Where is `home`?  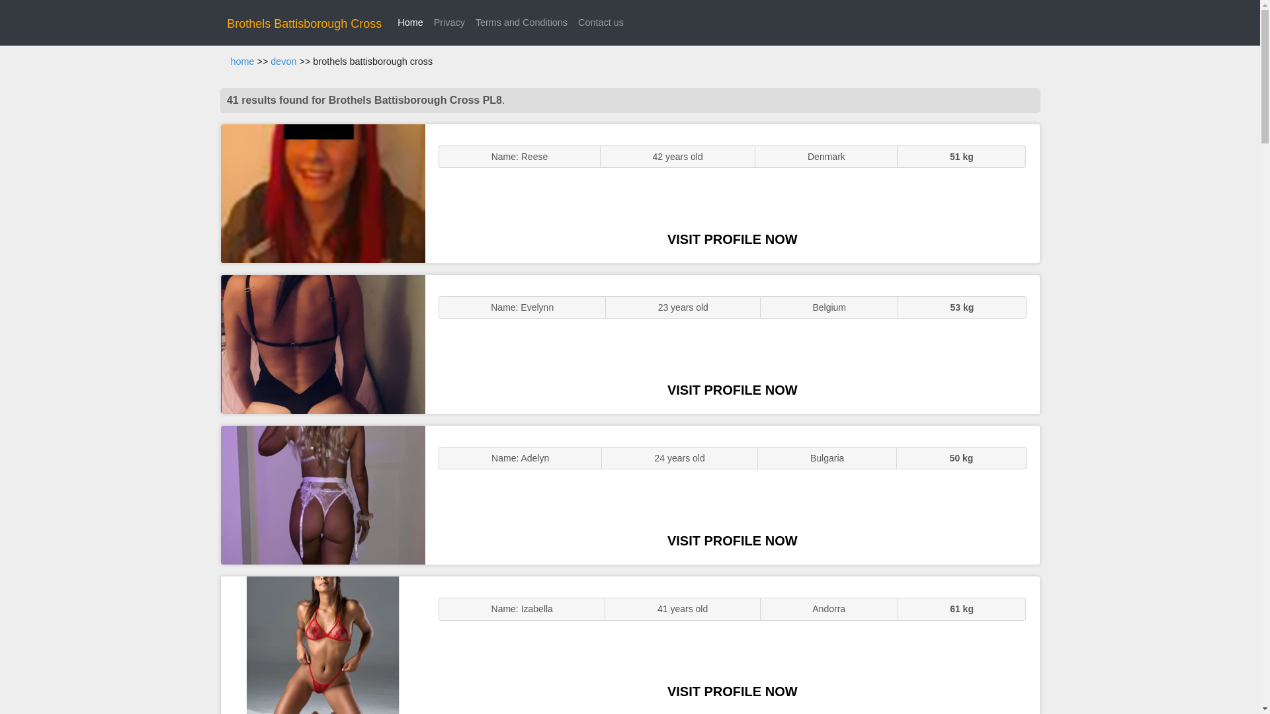 home is located at coordinates (242, 61).